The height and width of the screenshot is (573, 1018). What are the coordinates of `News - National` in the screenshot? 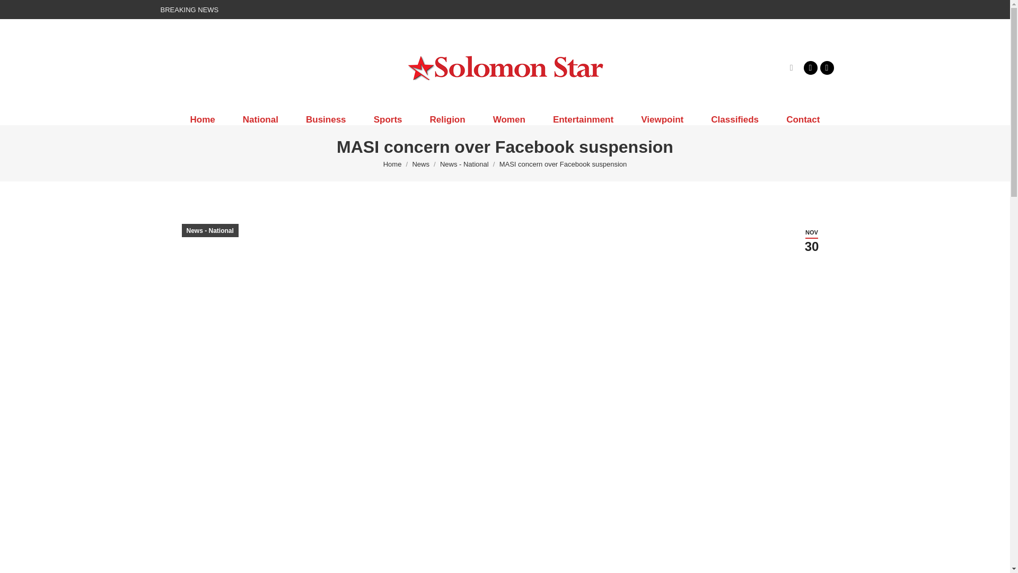 It's located at (464, 164).